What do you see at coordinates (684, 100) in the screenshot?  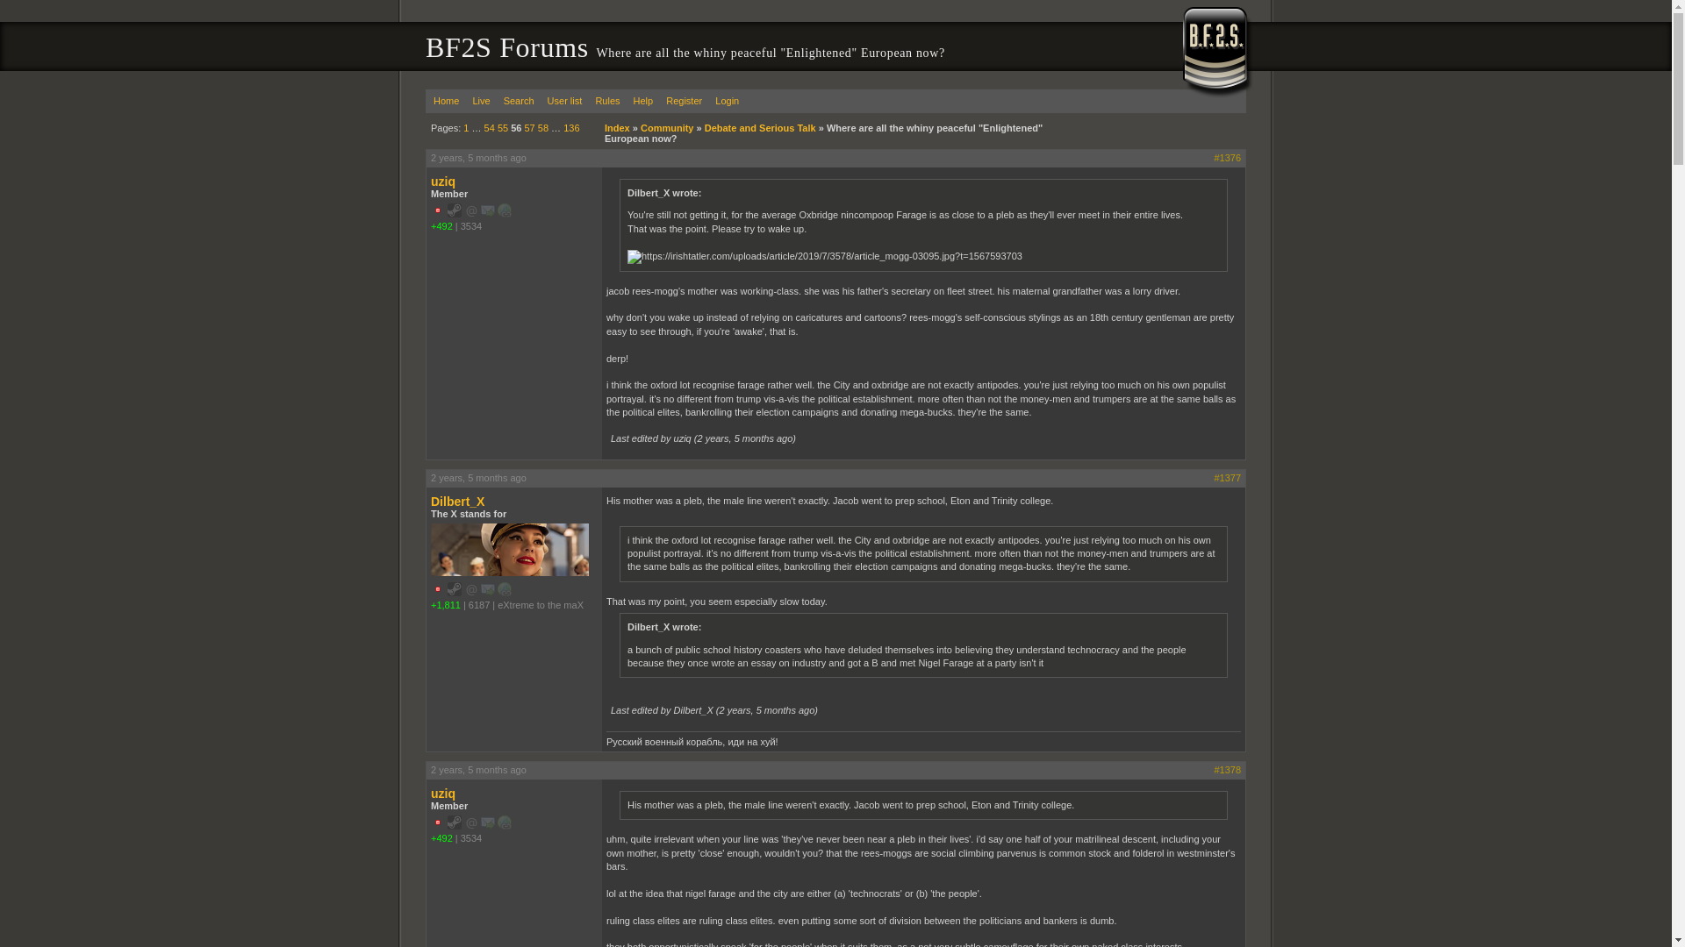 I see `Register` at bounding box center [684, 100].